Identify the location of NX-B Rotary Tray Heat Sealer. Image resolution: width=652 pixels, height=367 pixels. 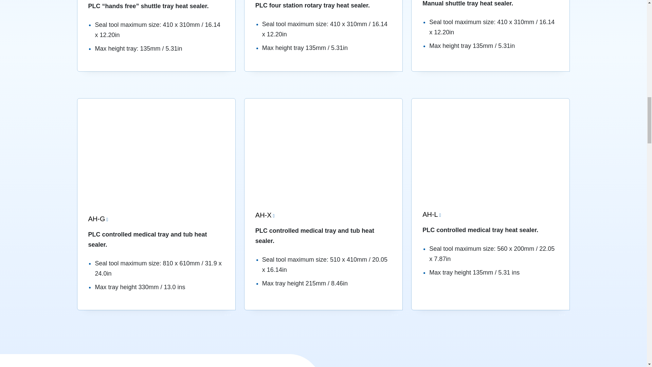
(323, 35).